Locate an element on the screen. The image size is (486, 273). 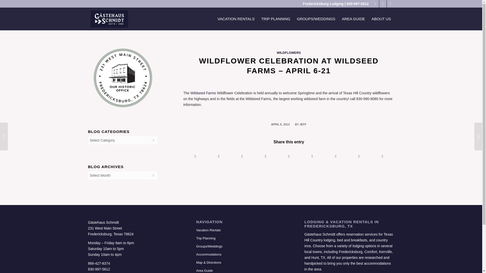
VACATION RENTALS is located at coordinates (236, 19).